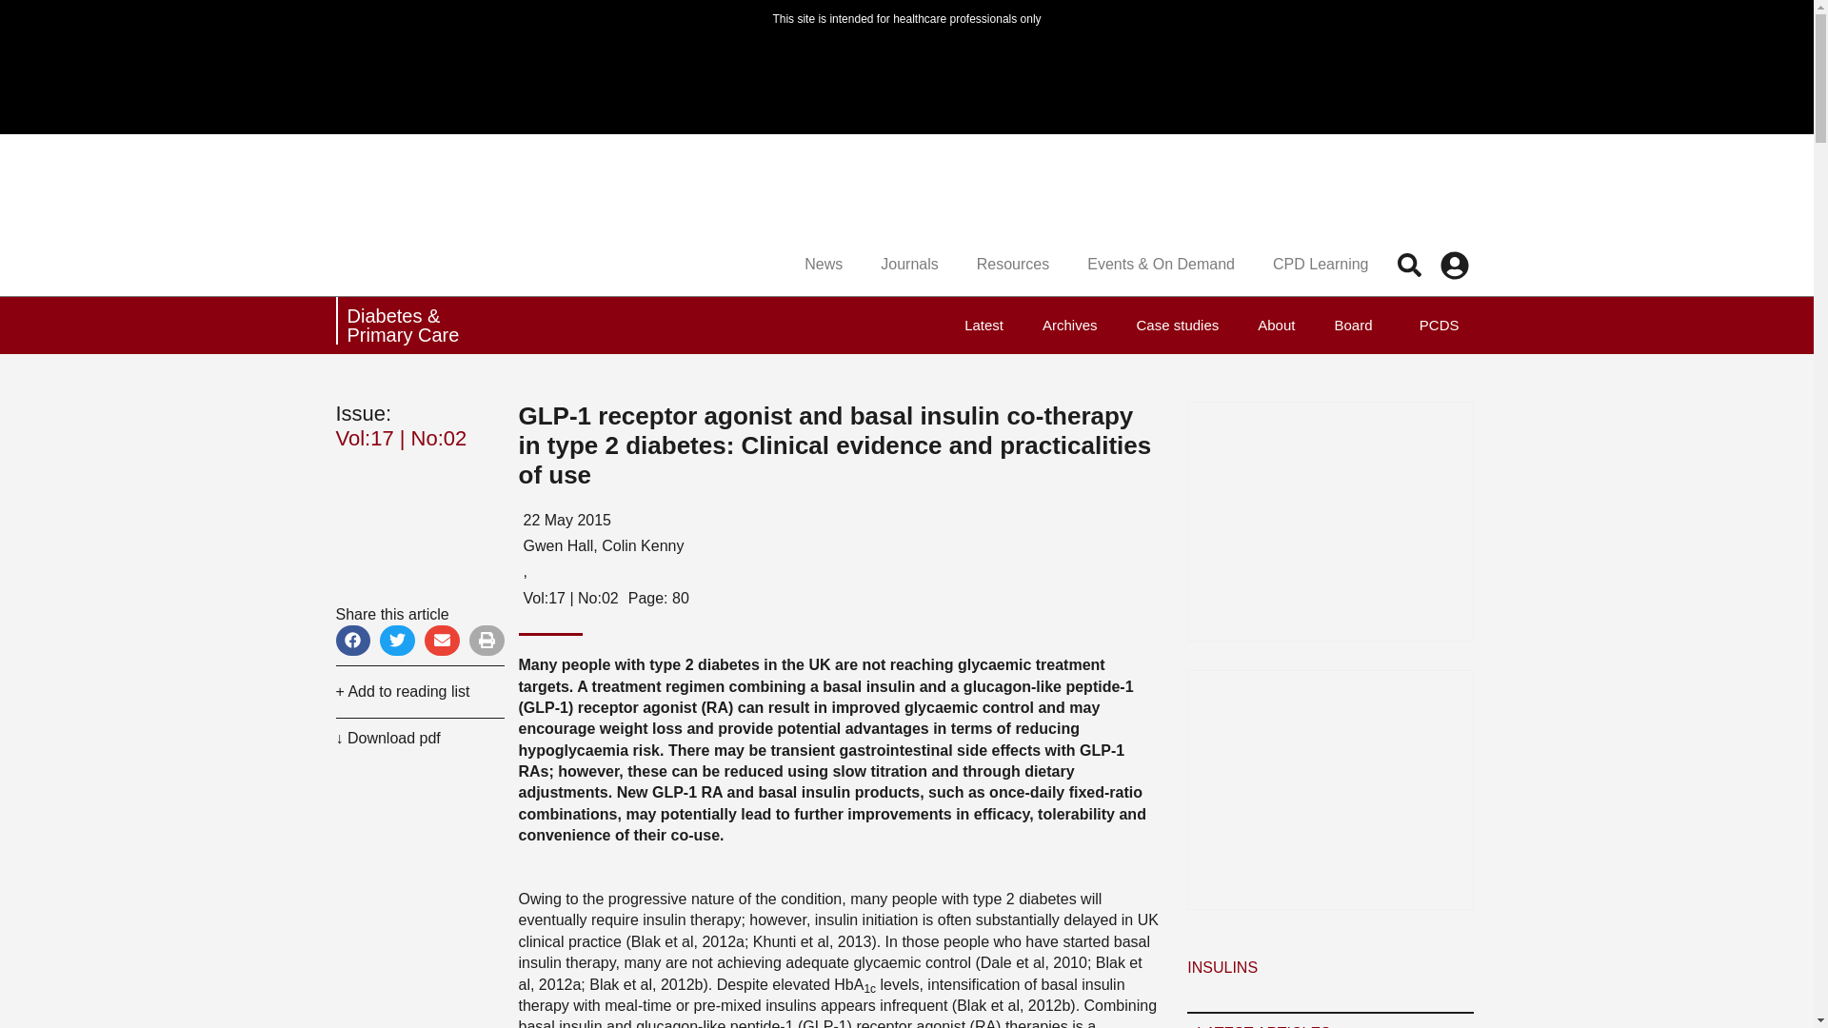  I want to click on Latest, so click(983, 326).